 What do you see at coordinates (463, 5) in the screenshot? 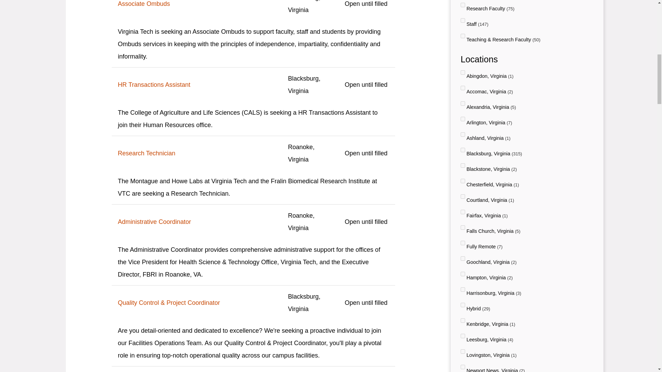
I see `Research Faculty` at bounding box center [463, 5].